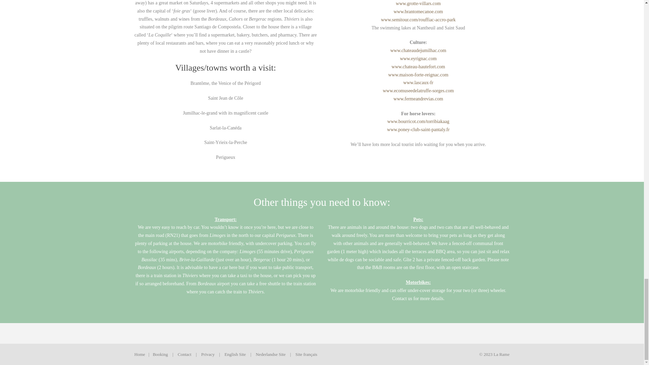  Describe the element at coordinates (418, 67) in the screenshot. I see `www.chateau-hautefort.com` at that location.